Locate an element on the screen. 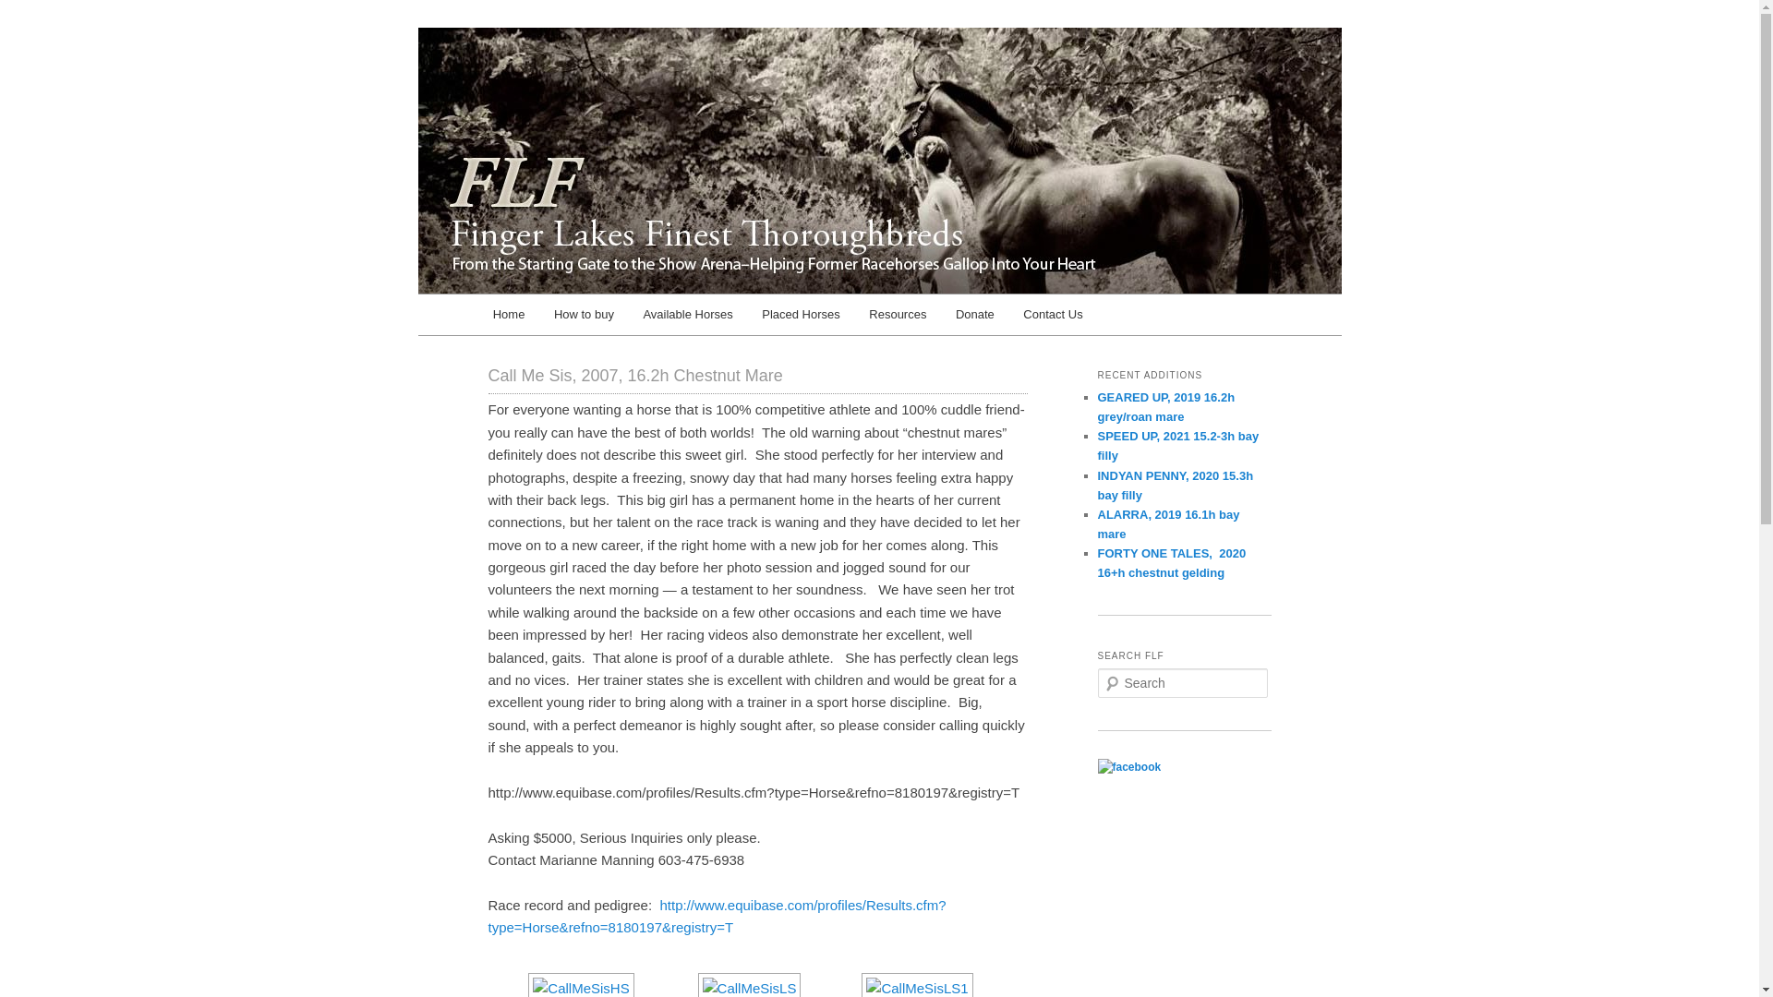 This screenshot has height=997, width=1773. Available Horses is located at coordinates (689, 314).